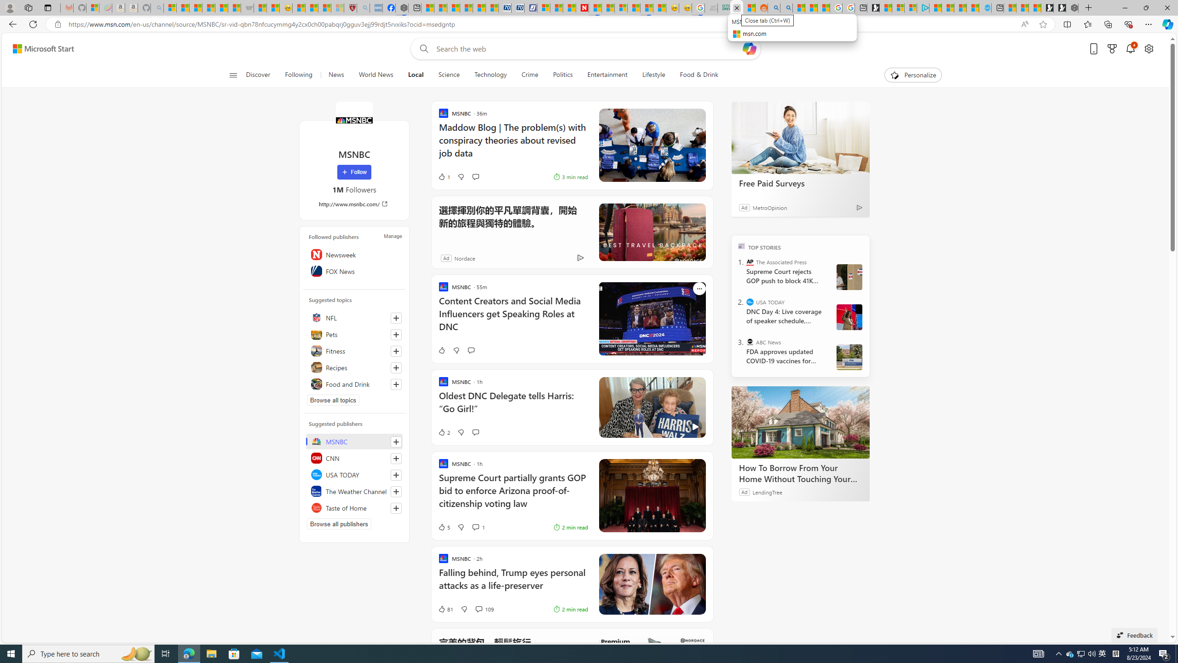 This screenshot has width=1178, height=663. Describe the element at coordinates (478, 527) in the screenshot. I see `View comments 1 Comment` at that location.